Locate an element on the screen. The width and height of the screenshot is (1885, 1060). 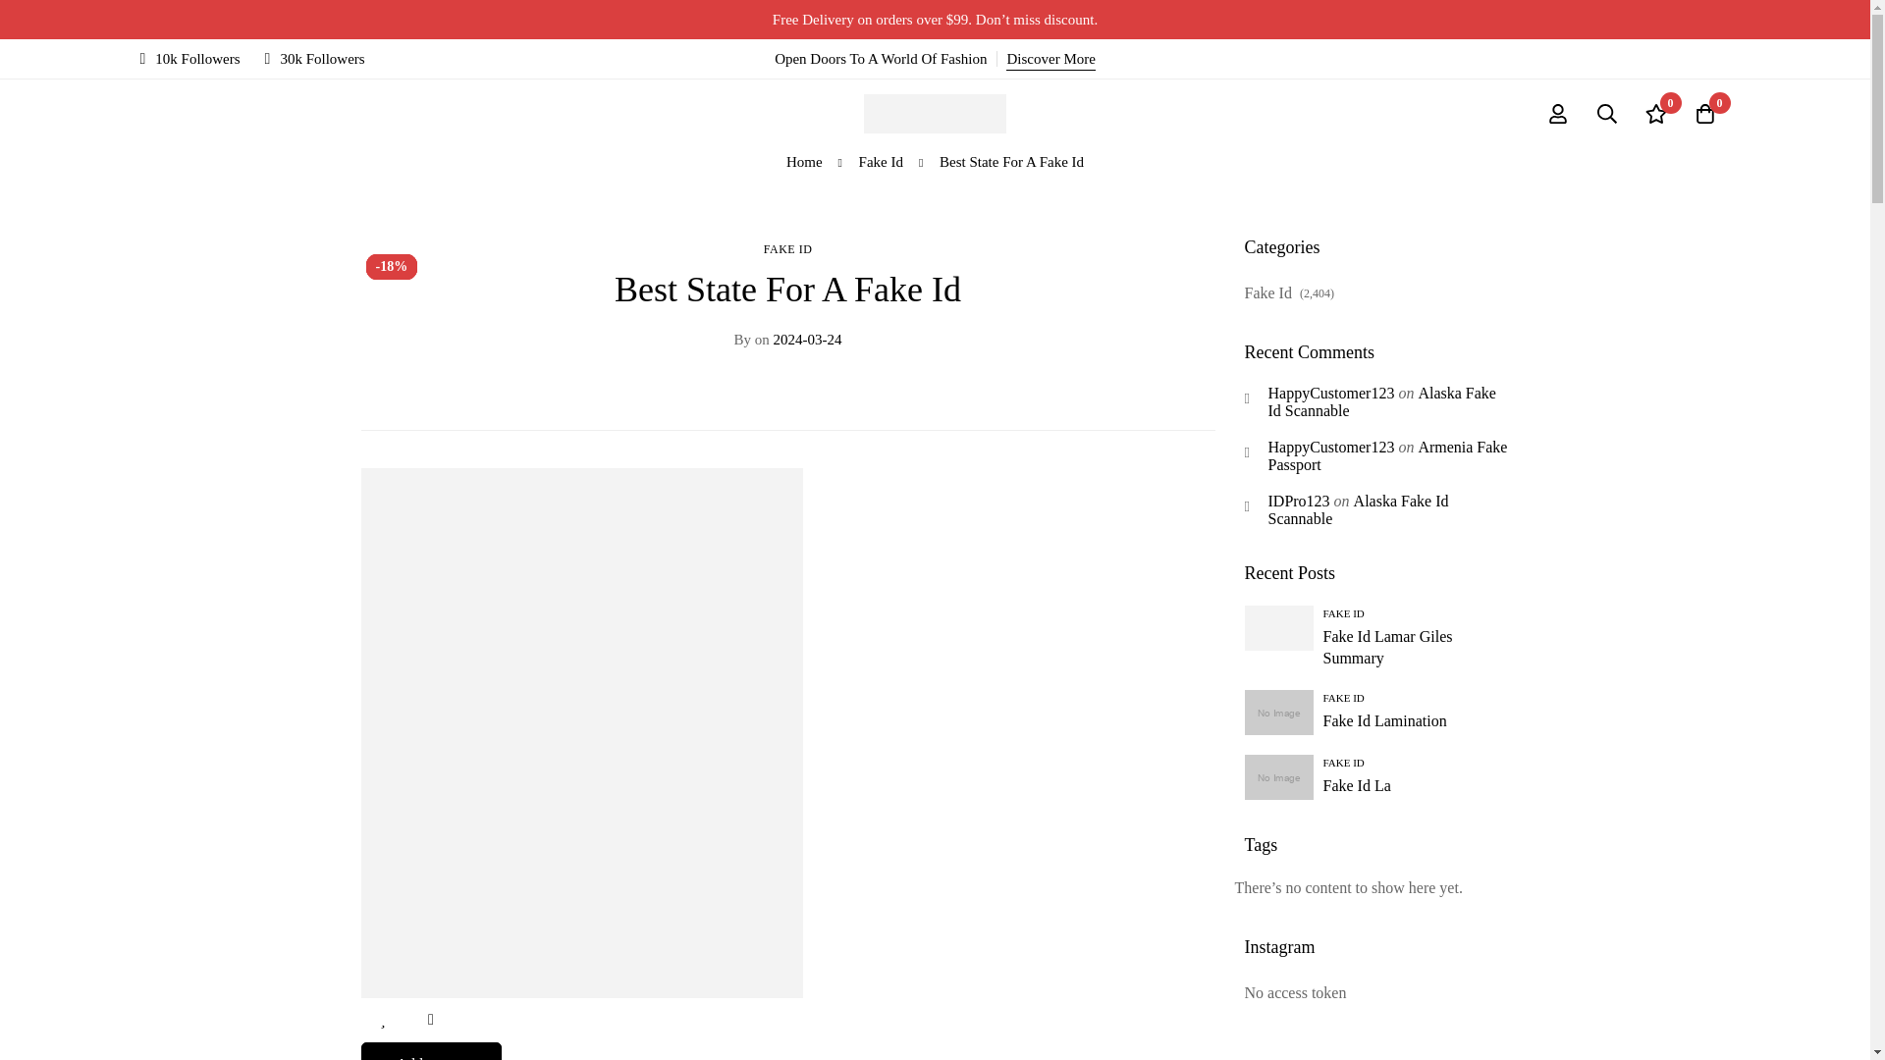
0 is located at coordinates (1656, 114).